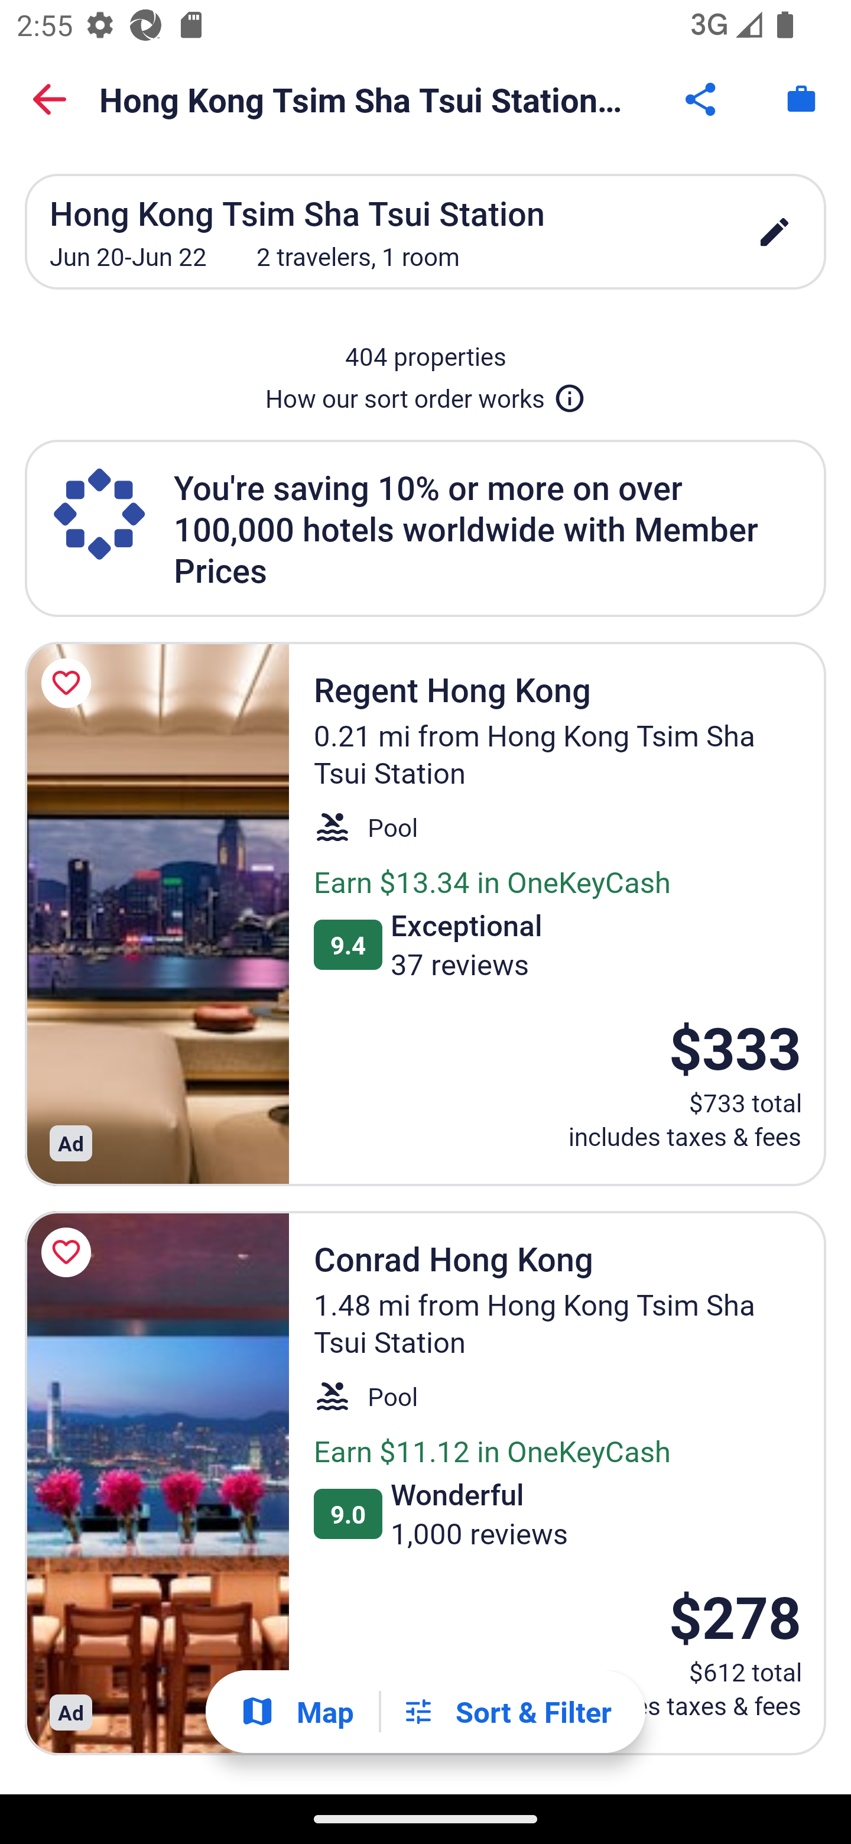 The image size is (851, 1844). Describe the element at coordinates (801, 99) in the screenshot. I see `Trips. Button` at that location.